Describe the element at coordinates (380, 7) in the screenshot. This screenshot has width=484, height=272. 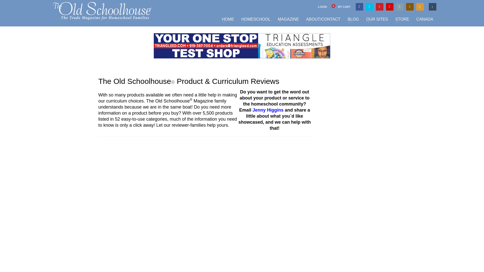
I see `Pinterest` at that location.